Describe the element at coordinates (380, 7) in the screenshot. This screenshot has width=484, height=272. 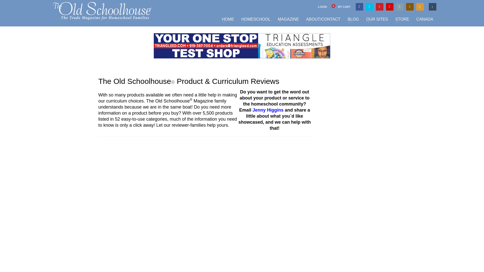
I see `Pinterest` at that location.